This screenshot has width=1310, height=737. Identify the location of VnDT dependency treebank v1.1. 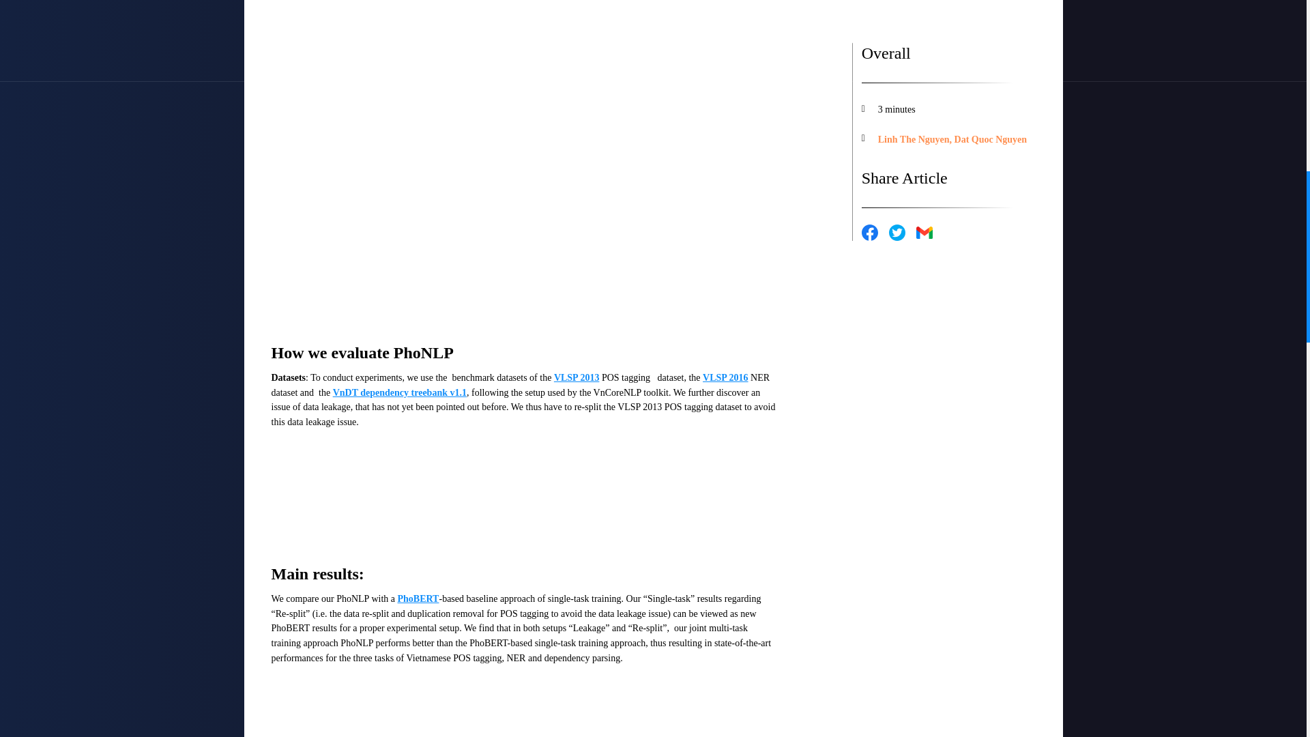
(399, 393).